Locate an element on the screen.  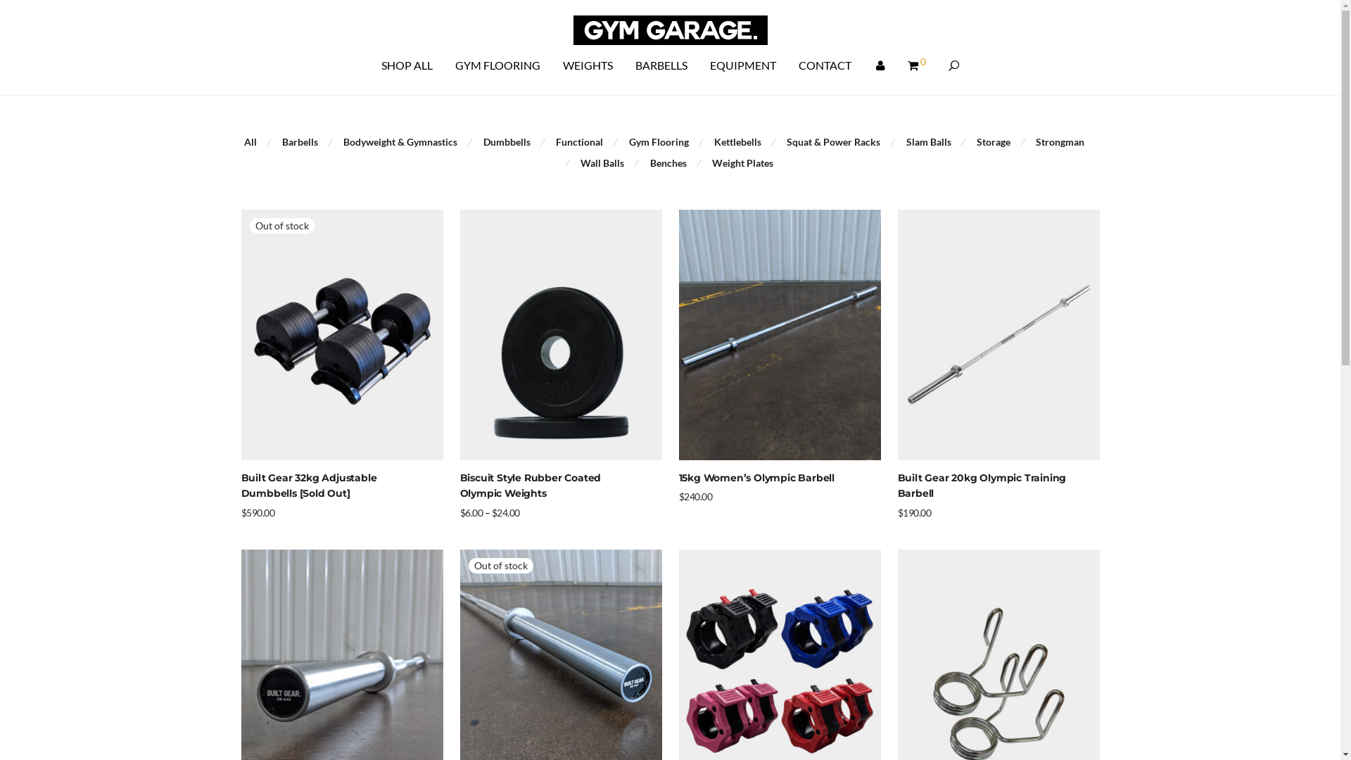
Weight Plates is located at coordinates (743, 163).